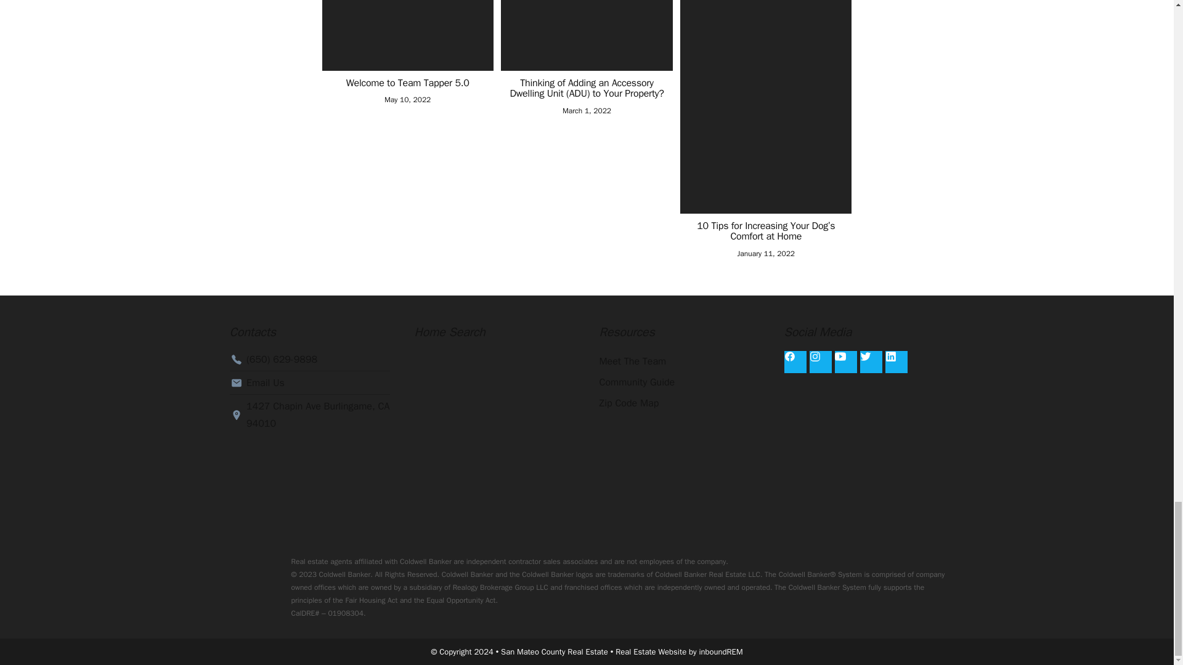 The image size is (1183, 665). What do you see at coordinates (679, 382) in the screenshot?
I see `Community Guide` at bounding box center [679, 382].